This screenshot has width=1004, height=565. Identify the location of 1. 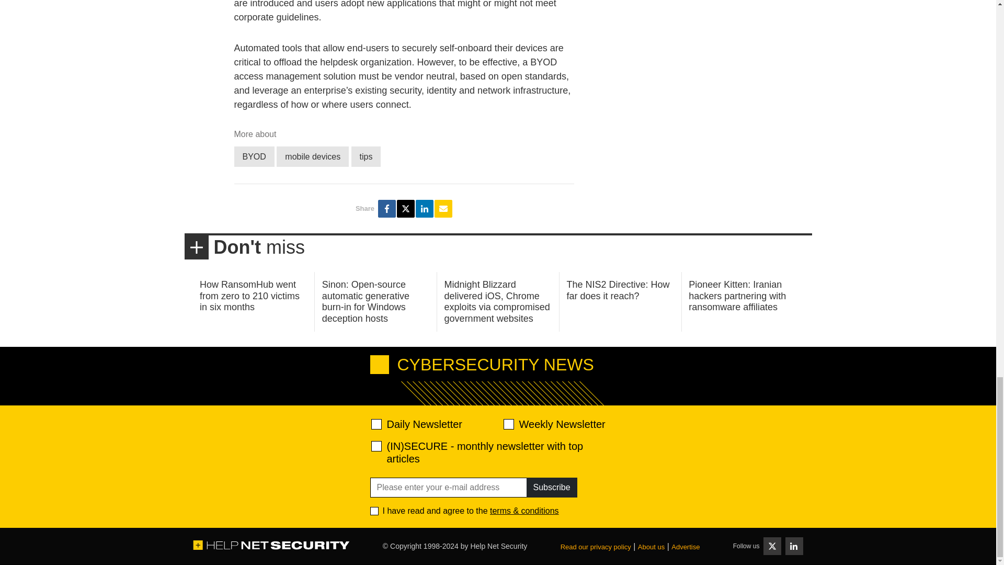
(374, 511).